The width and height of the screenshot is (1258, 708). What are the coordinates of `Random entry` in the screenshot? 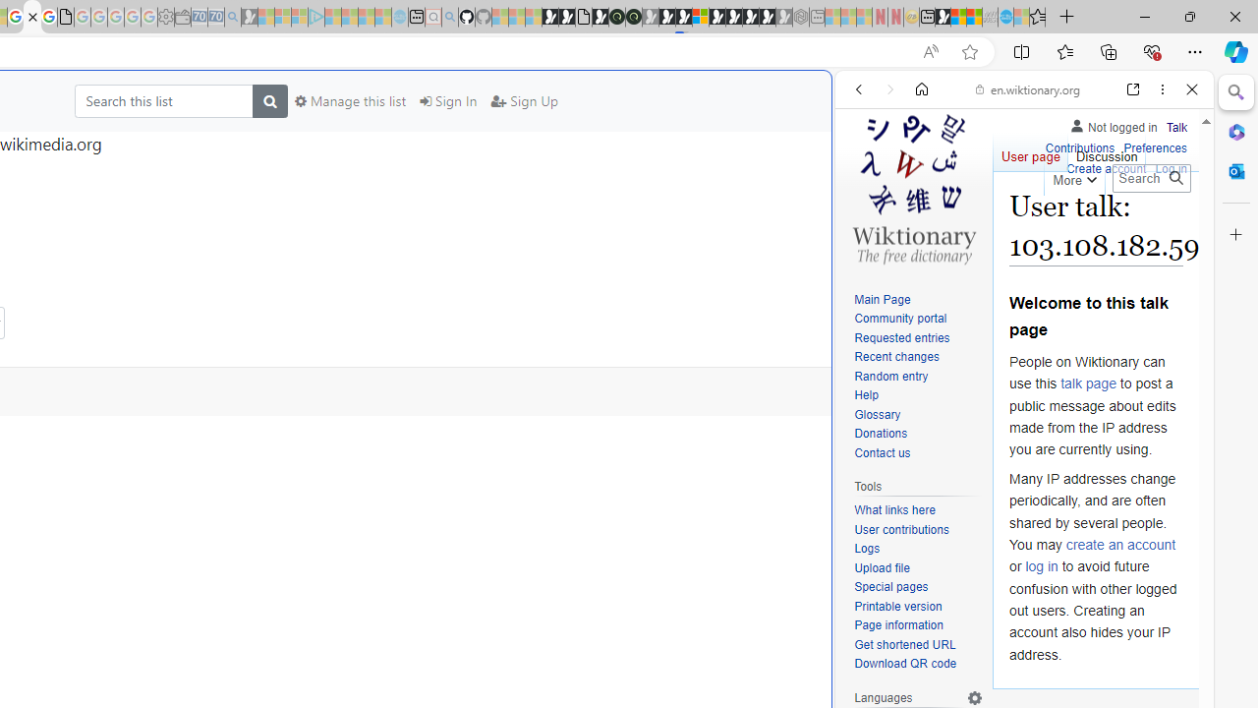 It's located at (918, 376).